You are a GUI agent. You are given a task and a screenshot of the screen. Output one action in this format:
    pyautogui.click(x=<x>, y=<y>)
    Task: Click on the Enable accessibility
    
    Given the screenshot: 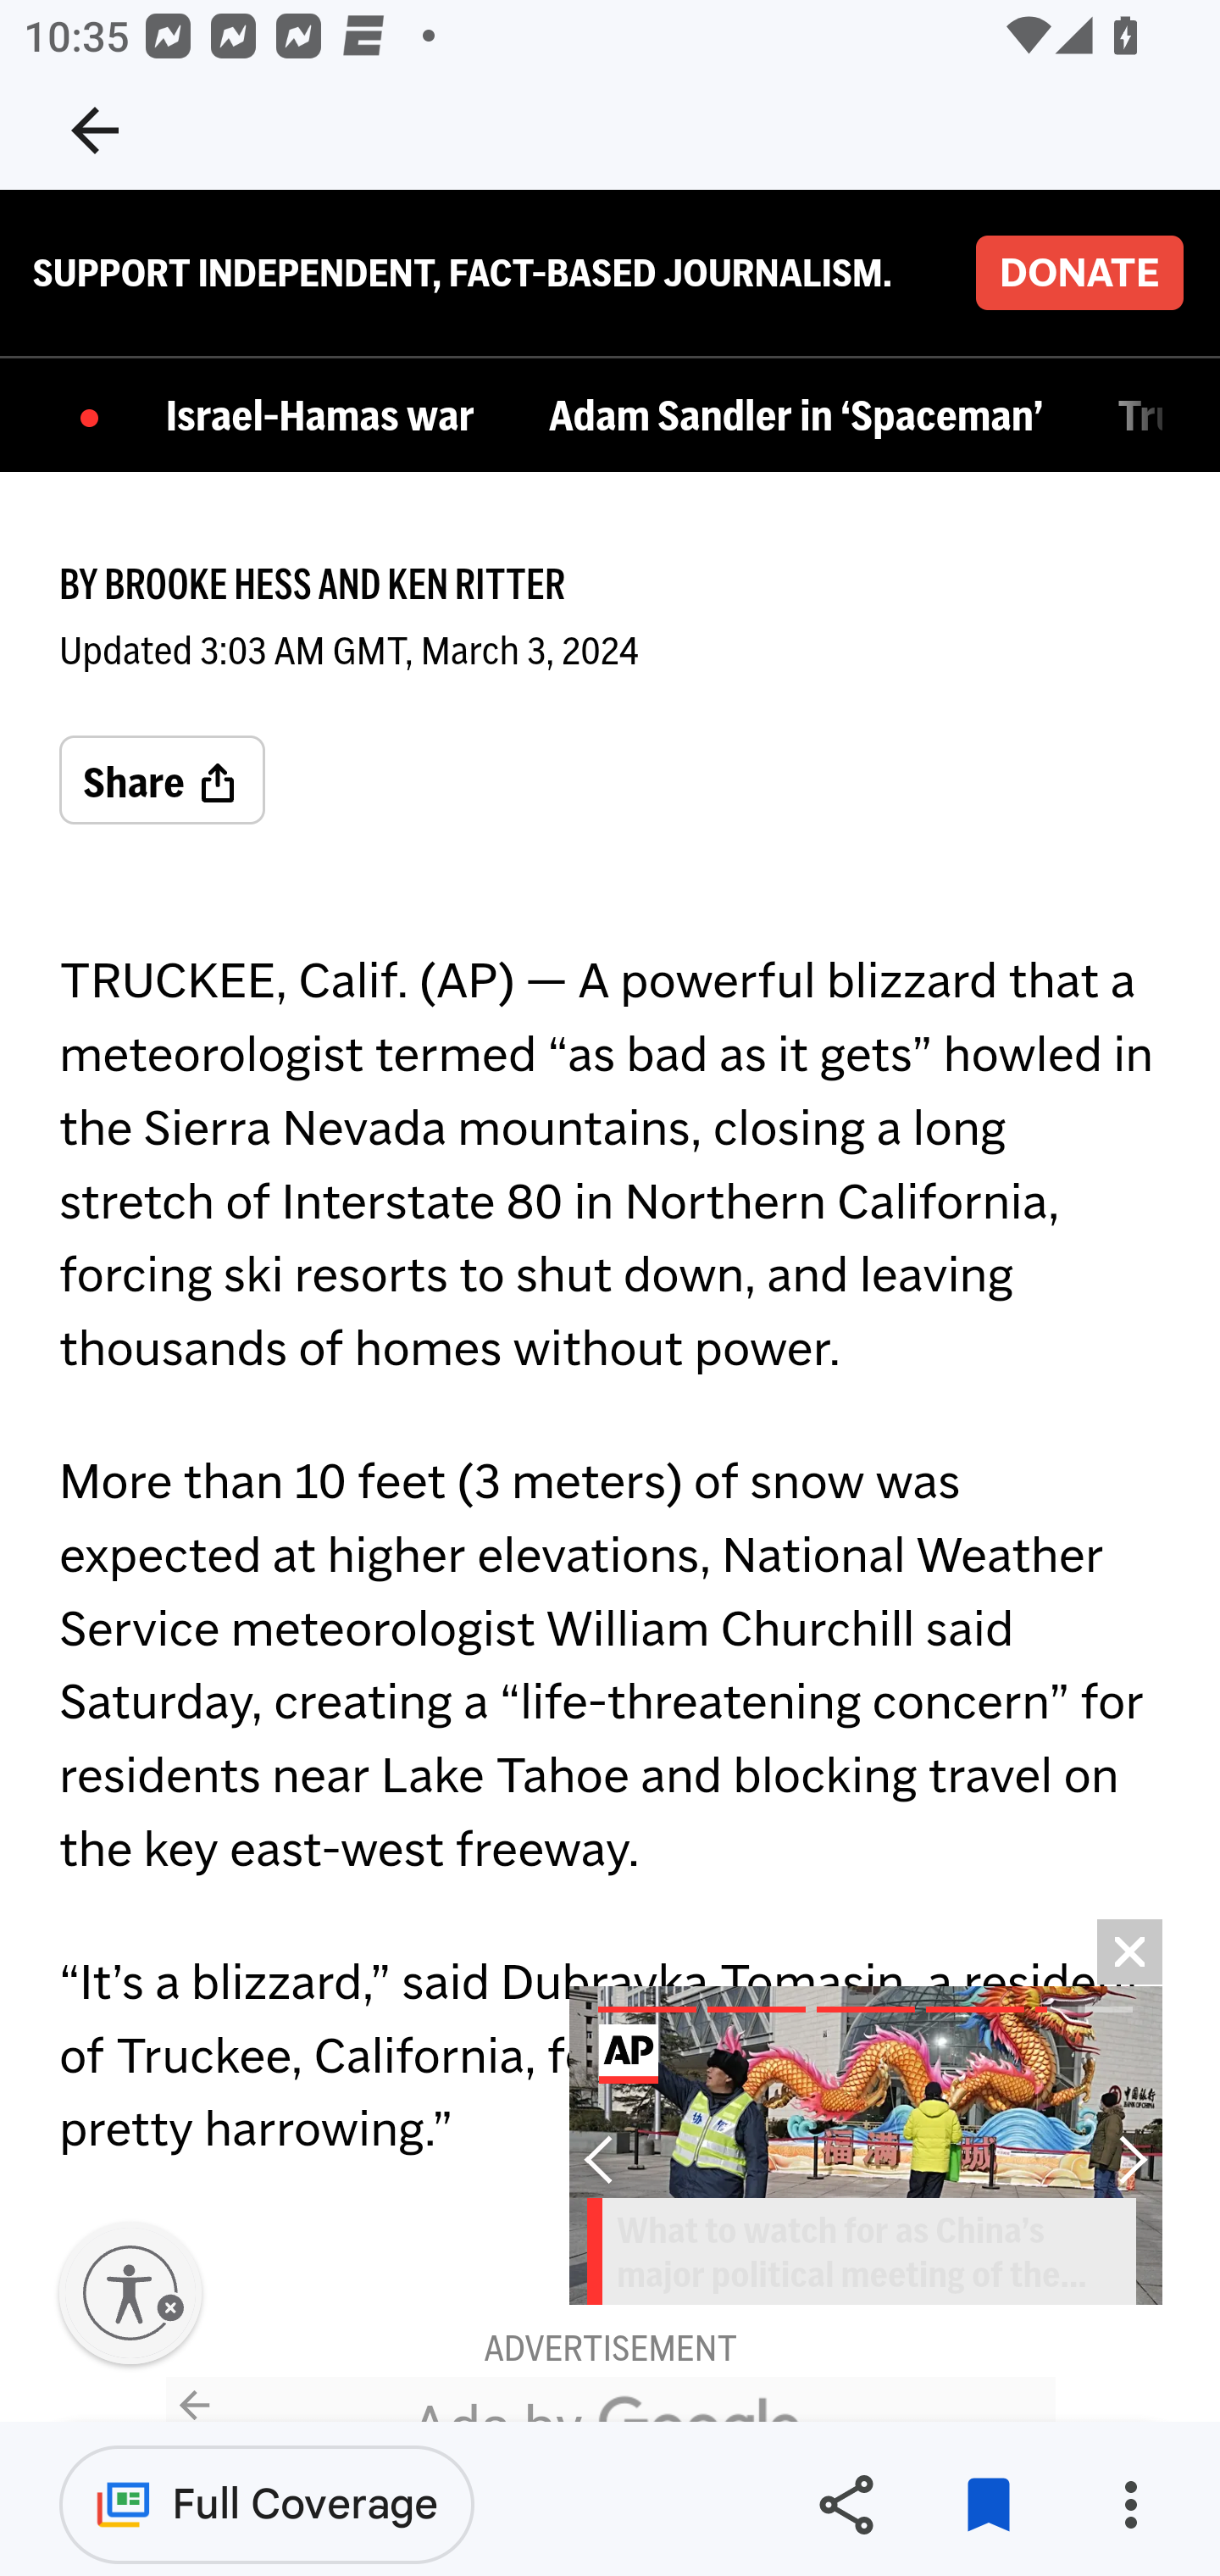 What is the action you would take?
    pyautogui.click(x=130, y=2295)
    